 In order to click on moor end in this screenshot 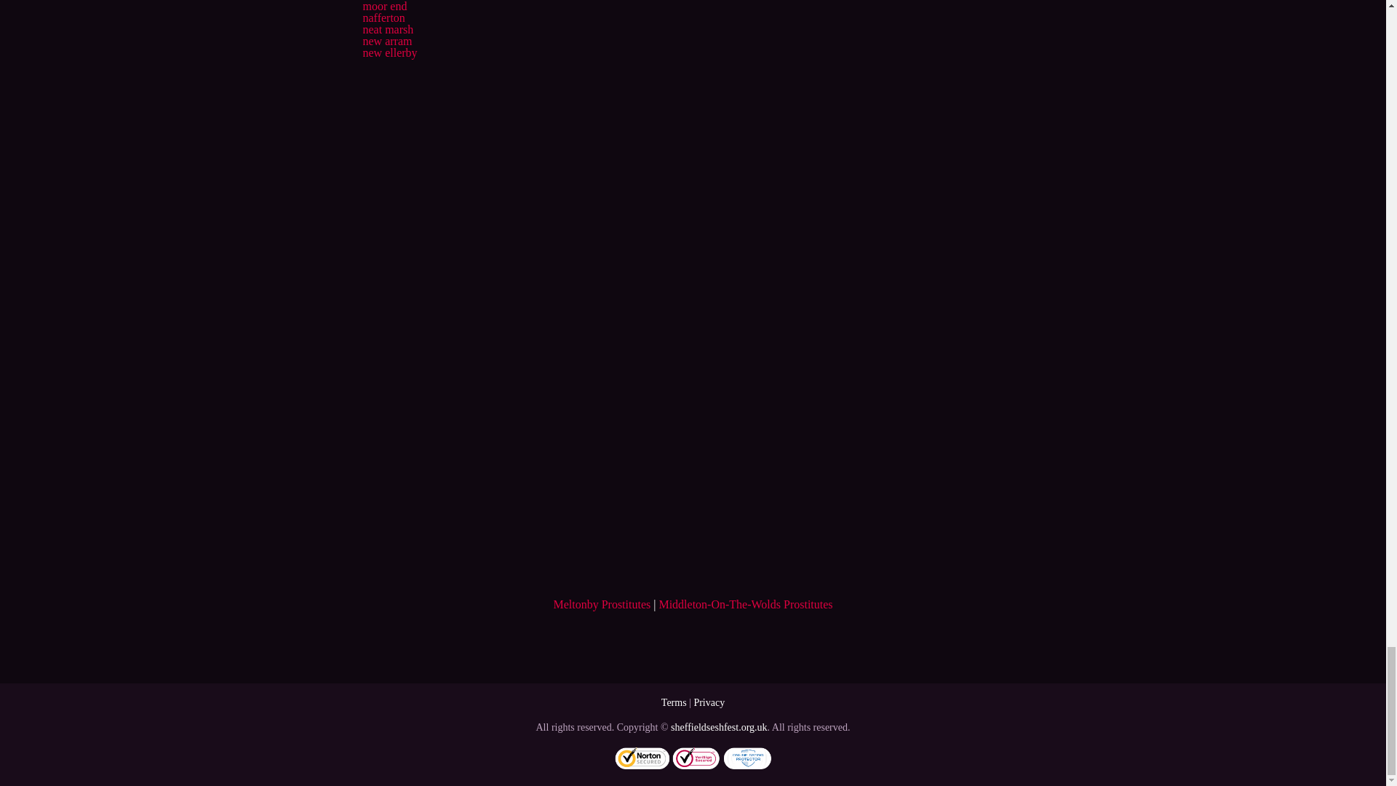, I will do `click(384, 6)`.